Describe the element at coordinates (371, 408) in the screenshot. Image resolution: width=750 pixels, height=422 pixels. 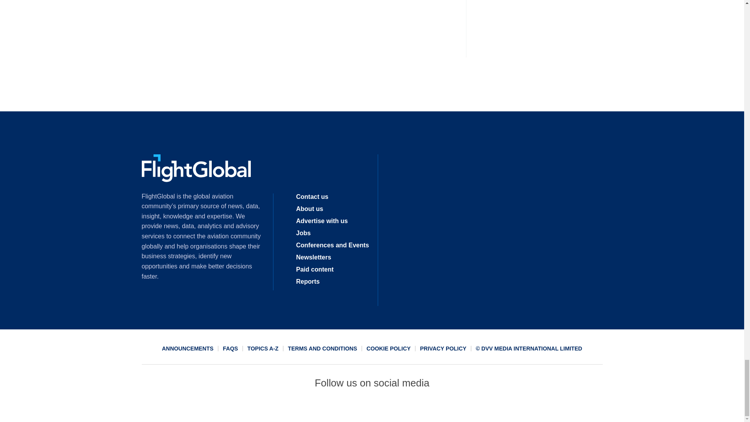
I see `Connect with us on Linked In` at that location.